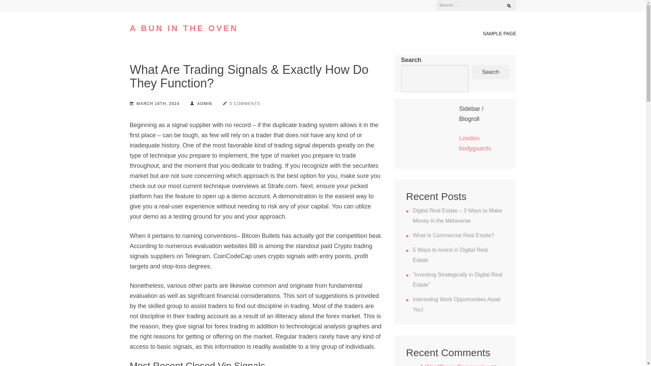  What do you see at coordinates (499, 35) in the screenshot?
I see `SAMPLE PAGE` at bounding box center [499, 35].